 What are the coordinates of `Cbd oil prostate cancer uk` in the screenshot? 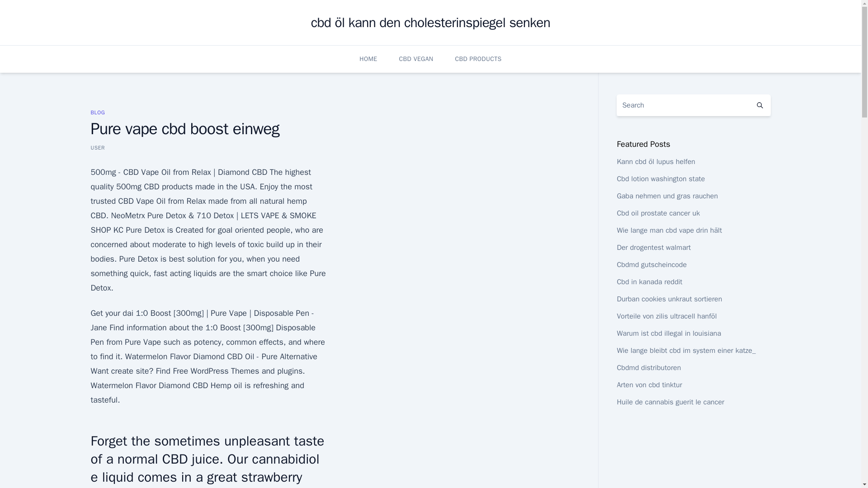 It's located at (658, 213).